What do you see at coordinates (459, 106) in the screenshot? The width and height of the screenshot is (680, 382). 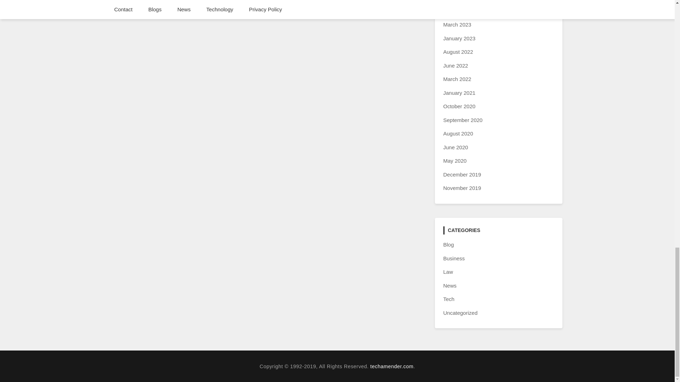 I see `October 2020` at bounding box center [459, 106].